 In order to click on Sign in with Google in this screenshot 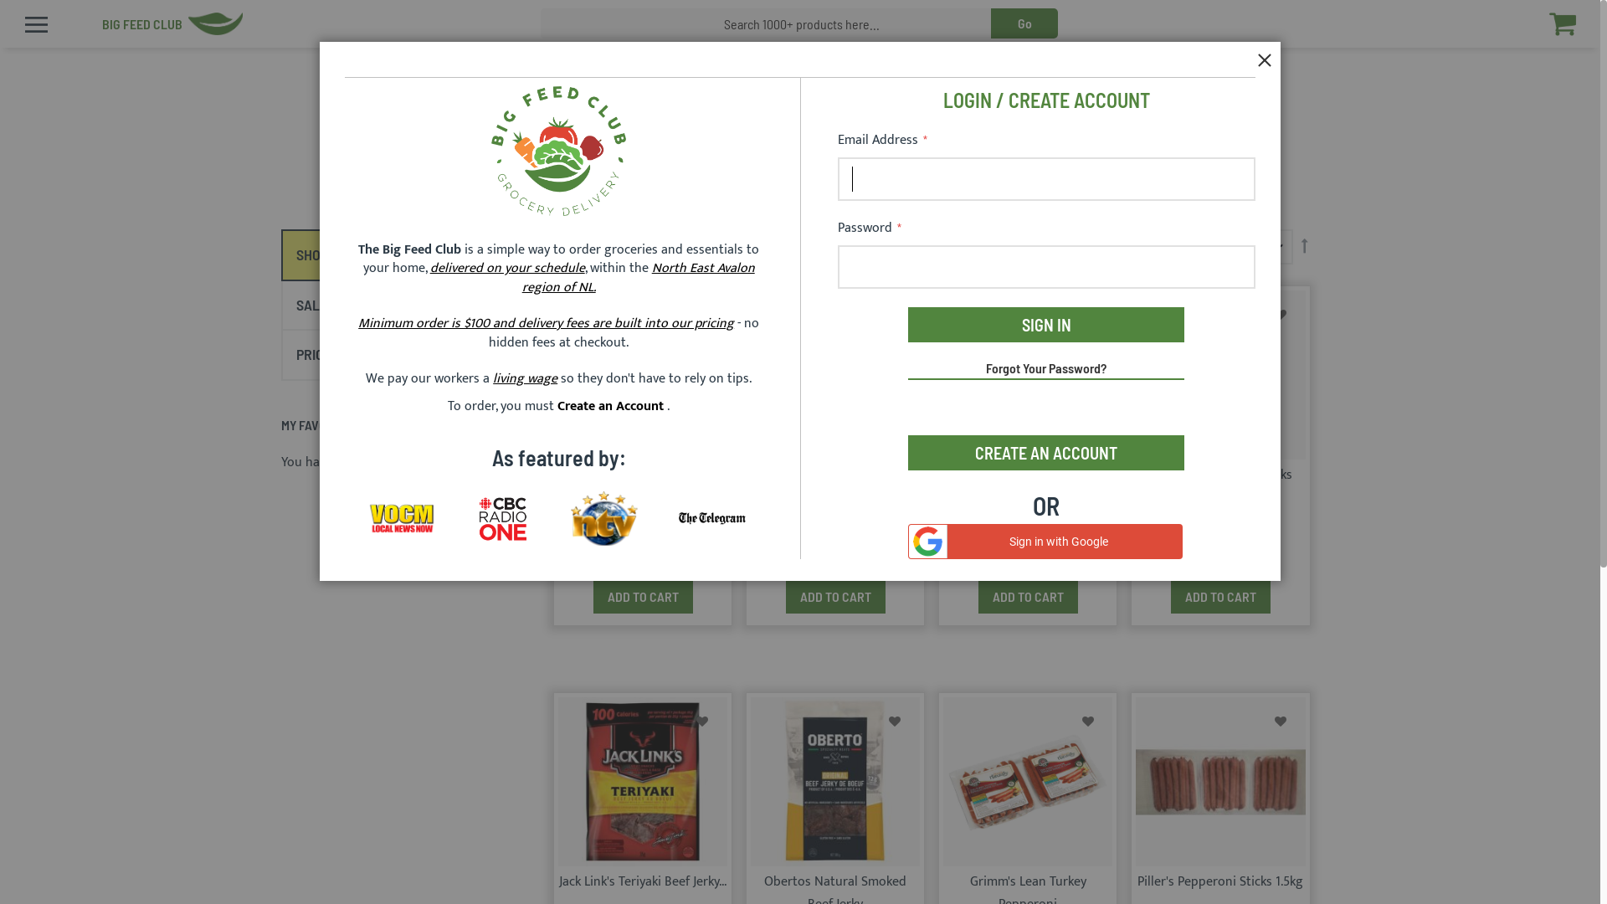, I will do `click(1045, 542)`.